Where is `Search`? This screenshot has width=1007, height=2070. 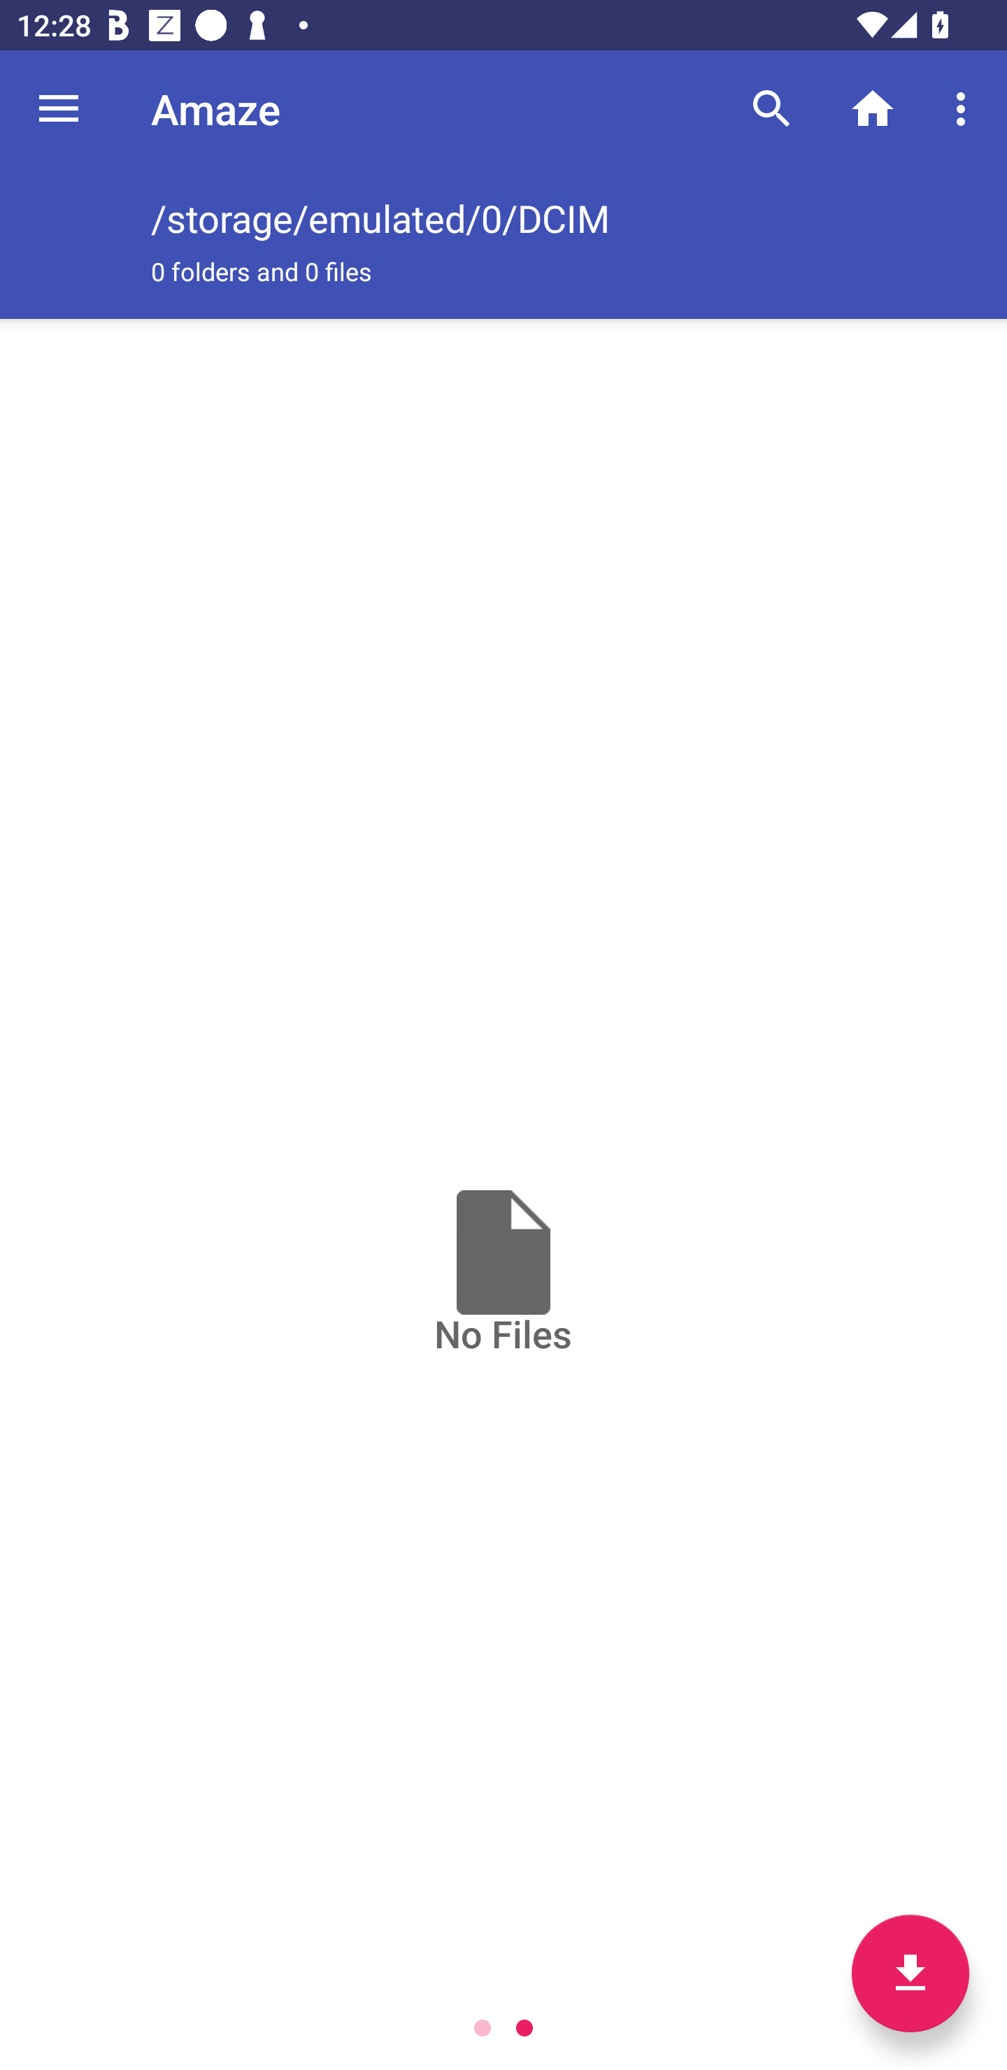 Search is located at coordinates (772, 108).